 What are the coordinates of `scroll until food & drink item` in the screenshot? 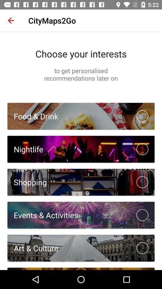 It's located at (33, 116).